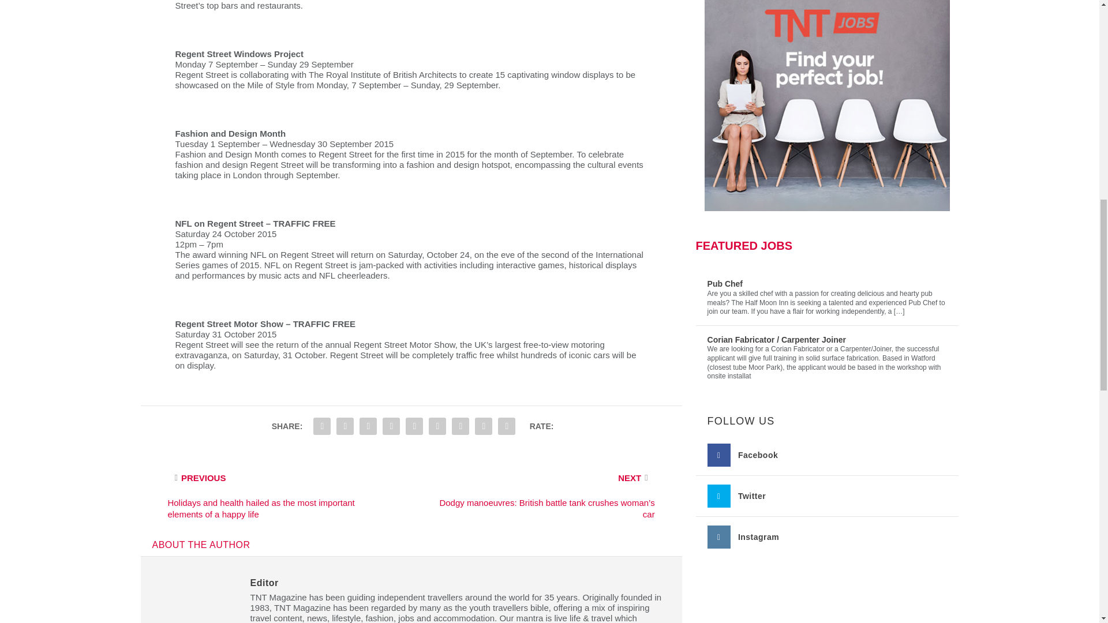  Describe the element at coordinates (484, 426) in the screenshot. I see `Share "Regent Street in numbers" via Email` at that location.